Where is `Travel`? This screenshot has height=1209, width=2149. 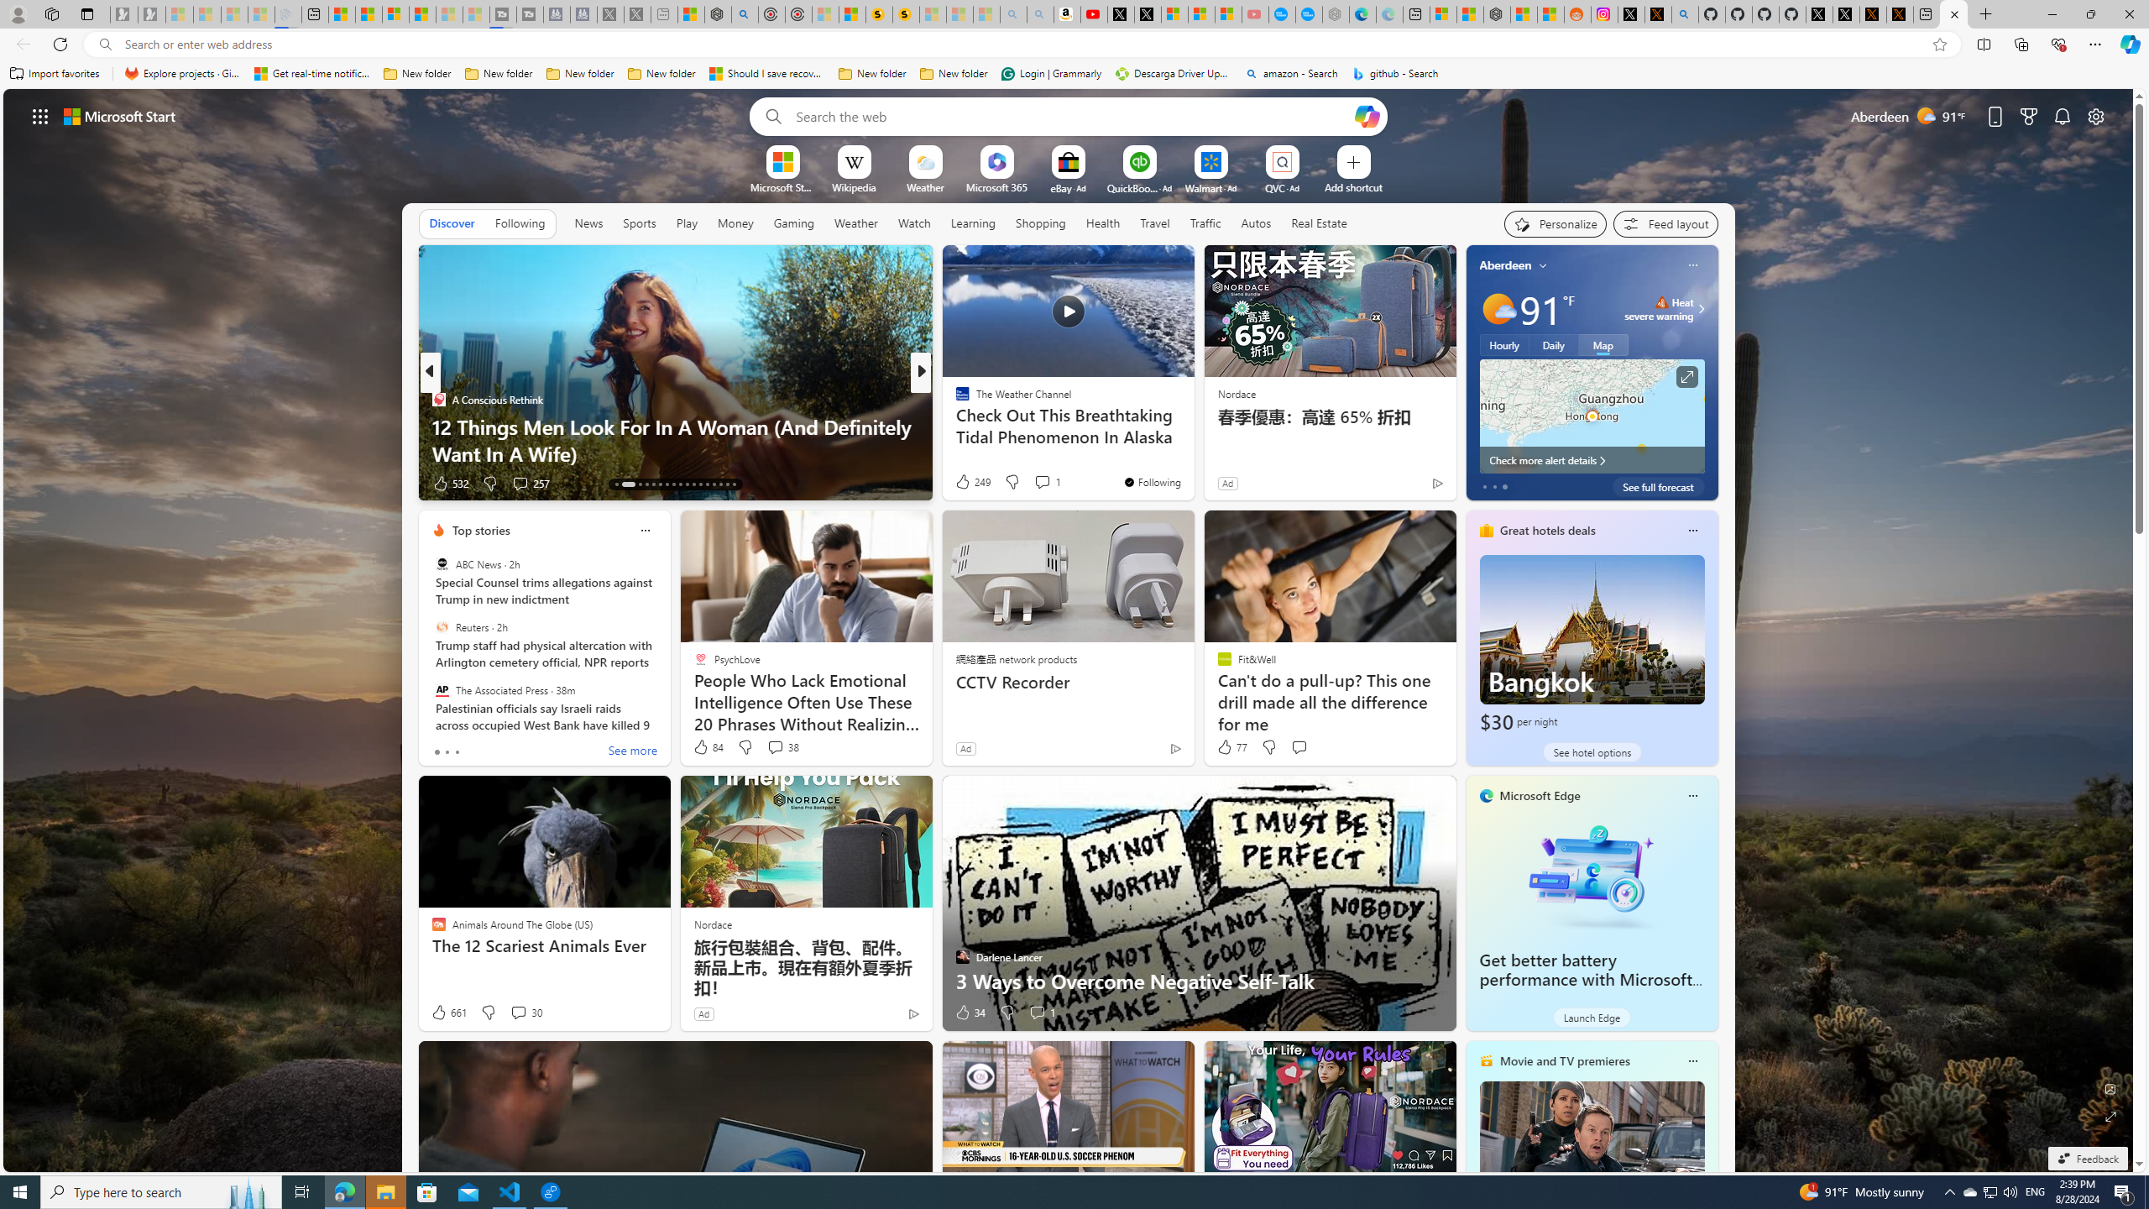 Travel is located at coordinates (1155, 222).